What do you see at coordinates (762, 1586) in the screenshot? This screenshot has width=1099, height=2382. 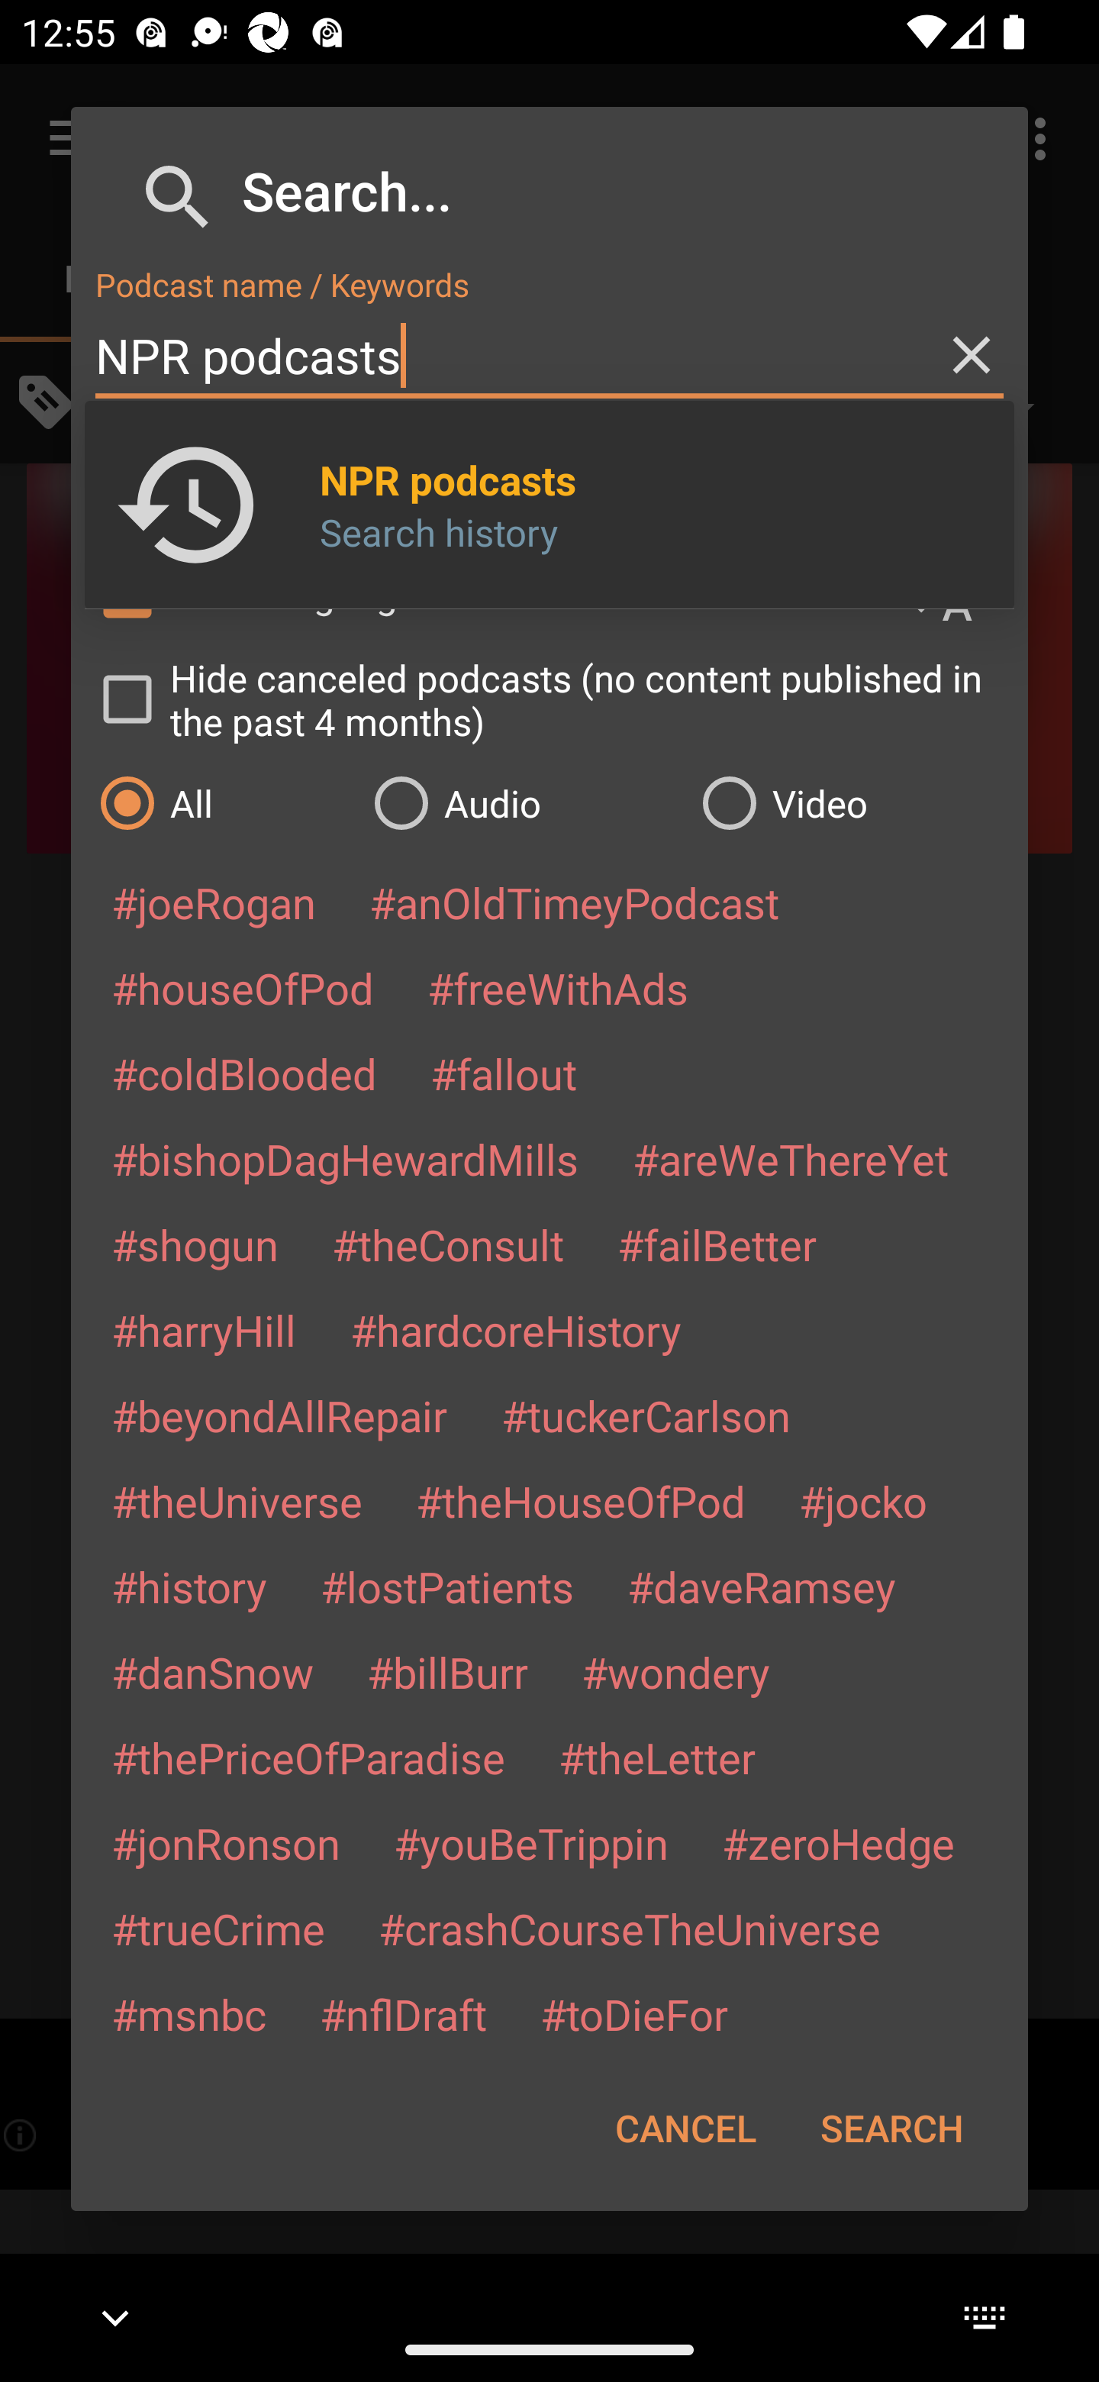 I see `#daveRamsey` at bounding box center [762, 1586].